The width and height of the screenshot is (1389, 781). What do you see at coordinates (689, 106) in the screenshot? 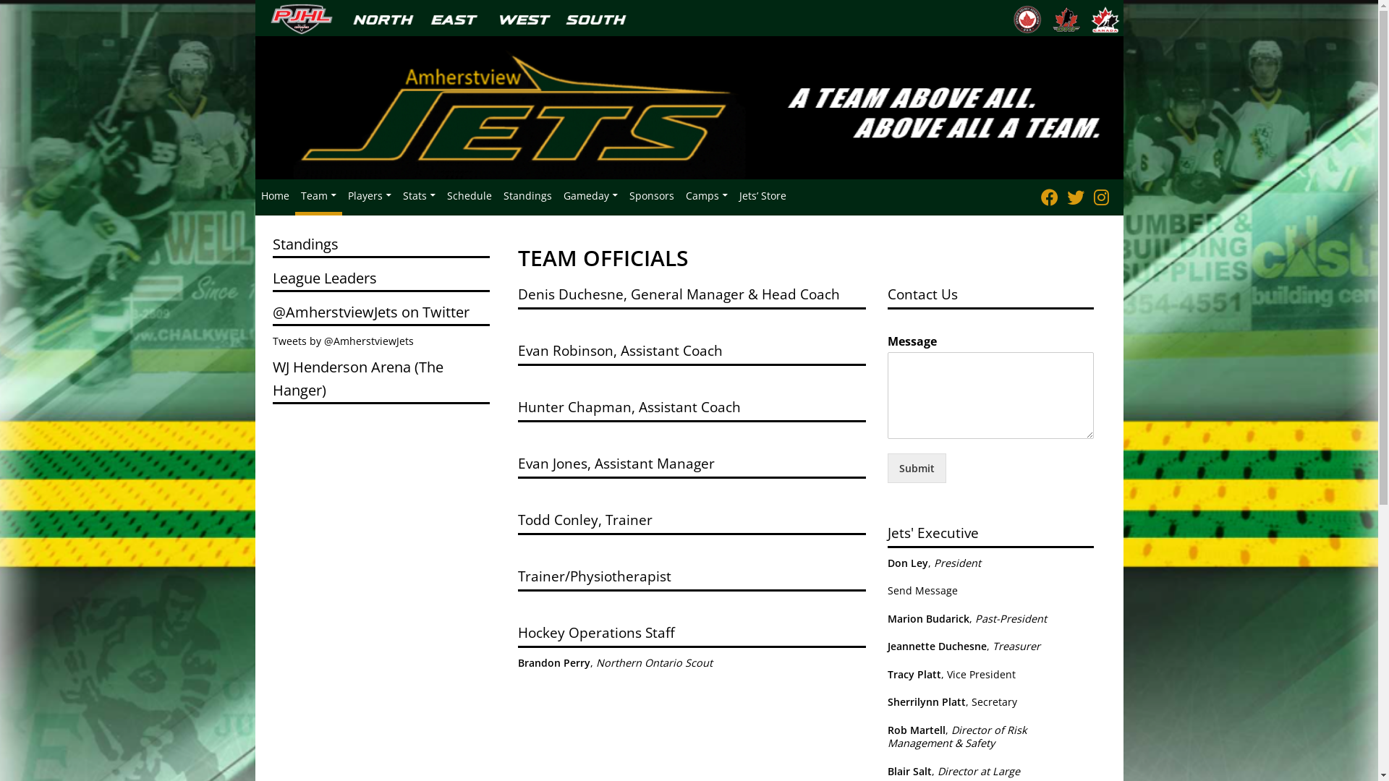
I see `Amherstview Jets` at bounding box center [689, 106].